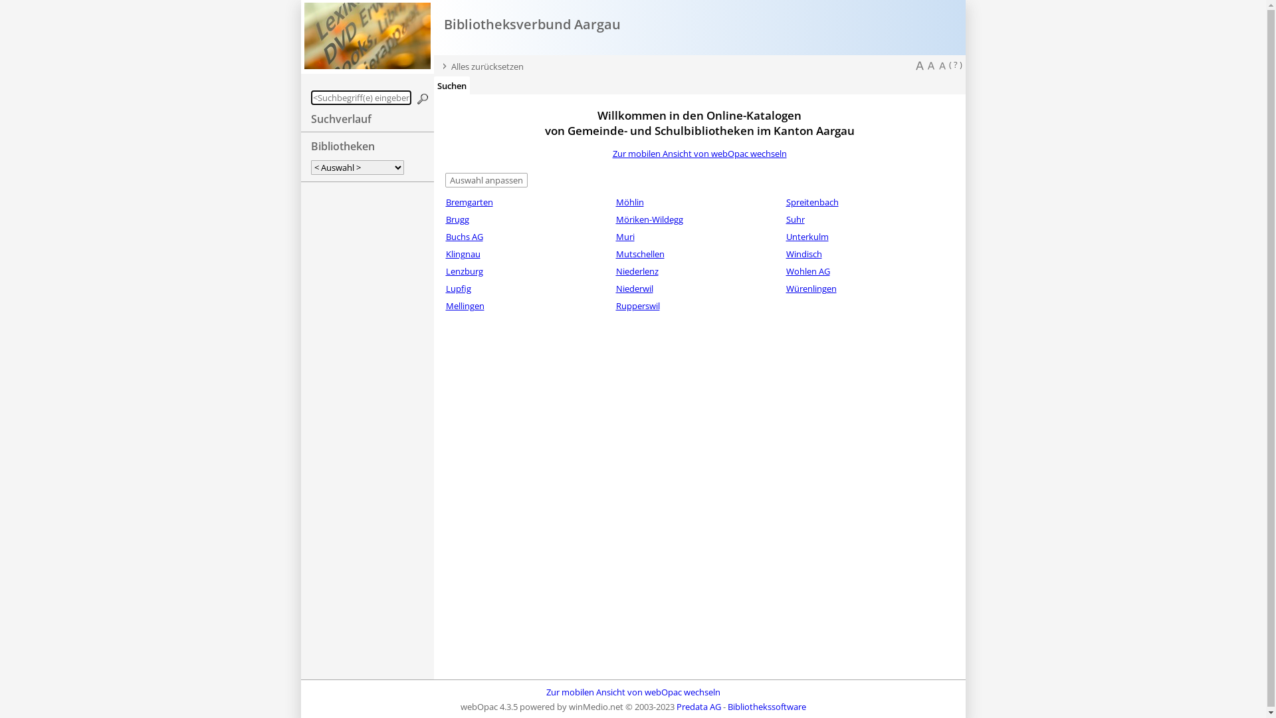 This screenshot has width=1276, height=718. I want to click on Lupfig, so click(458, 289).